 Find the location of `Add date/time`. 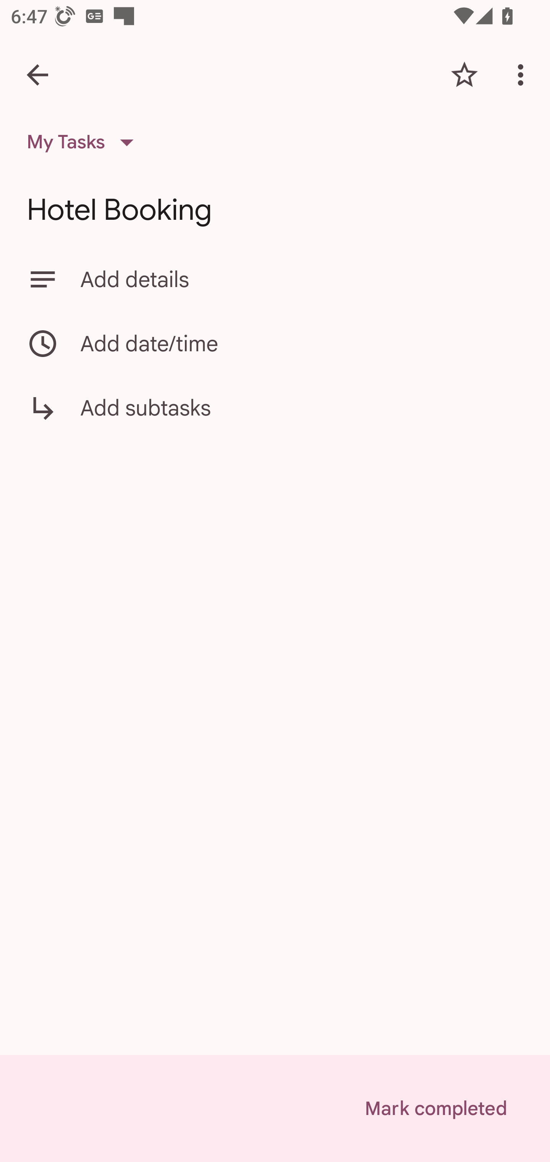

Add date/time is located at coordinates (275, 343).